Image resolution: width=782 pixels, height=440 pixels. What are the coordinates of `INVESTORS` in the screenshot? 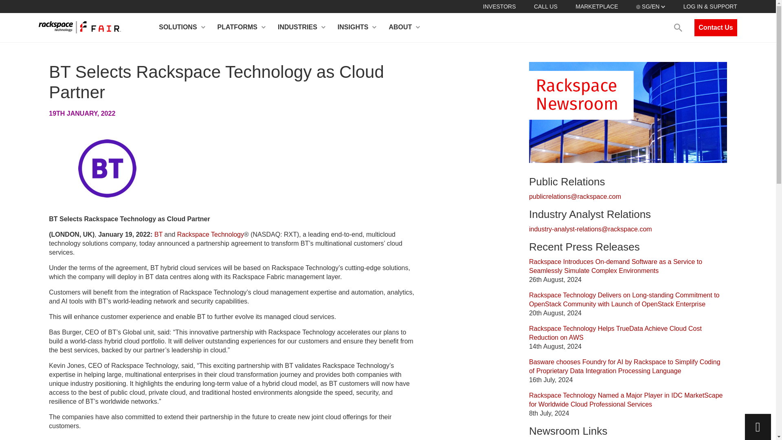 It's located at (499, 6).